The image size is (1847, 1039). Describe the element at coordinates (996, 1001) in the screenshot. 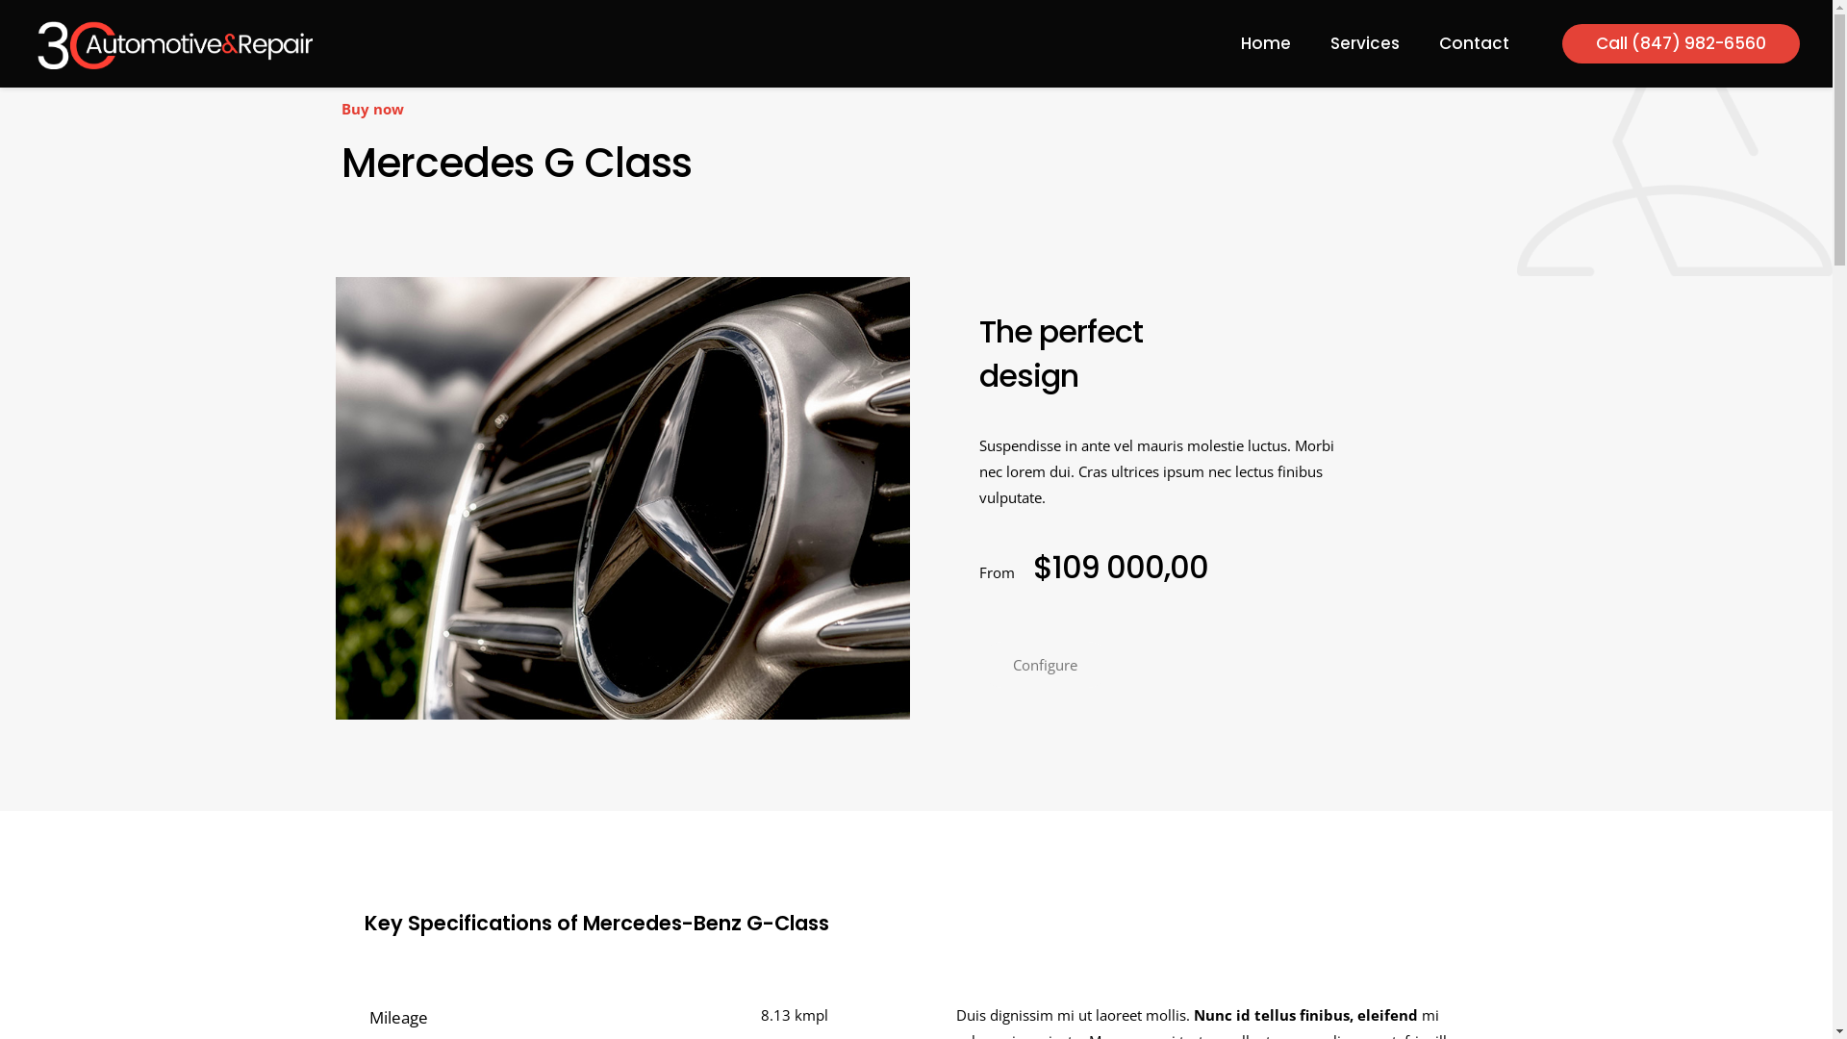

I see `SvetDigital` at that location.